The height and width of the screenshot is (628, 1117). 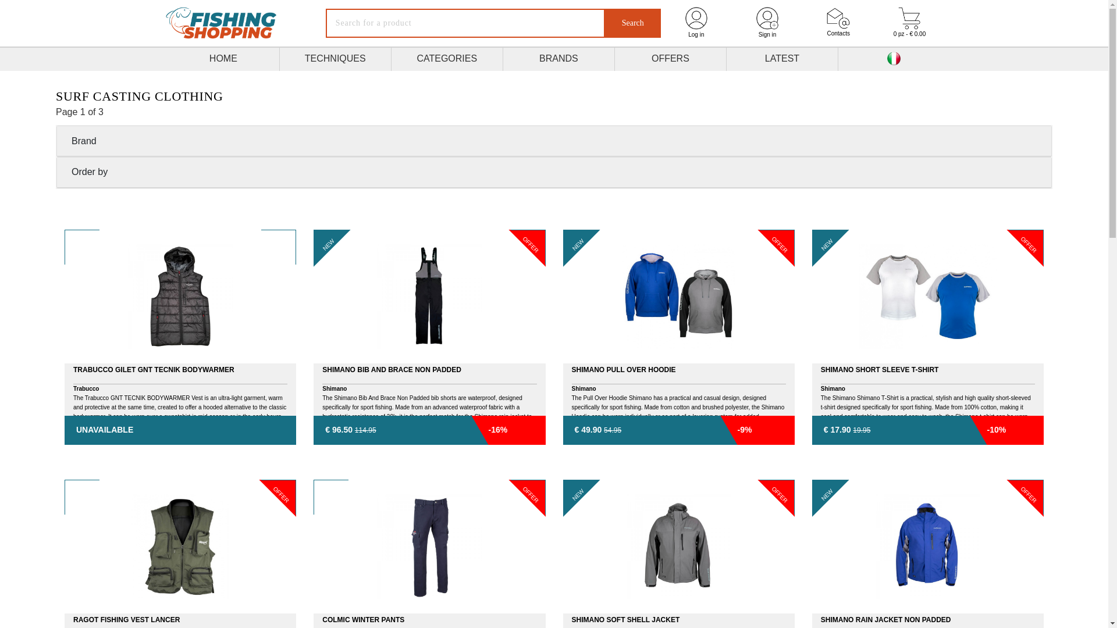 I want to click on TRABUCCO GILET GNT TECNIK BODYWARMER, so click(x=180, y=337).